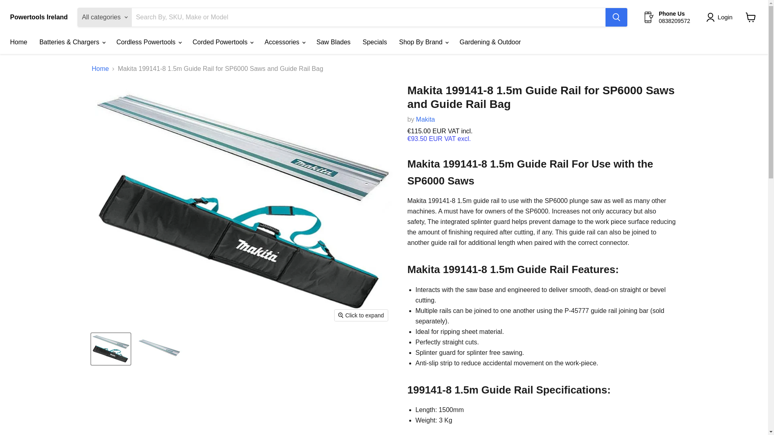 The width and height of the screenshot is (774, 435). I want to click on Login, so click(725, 17).